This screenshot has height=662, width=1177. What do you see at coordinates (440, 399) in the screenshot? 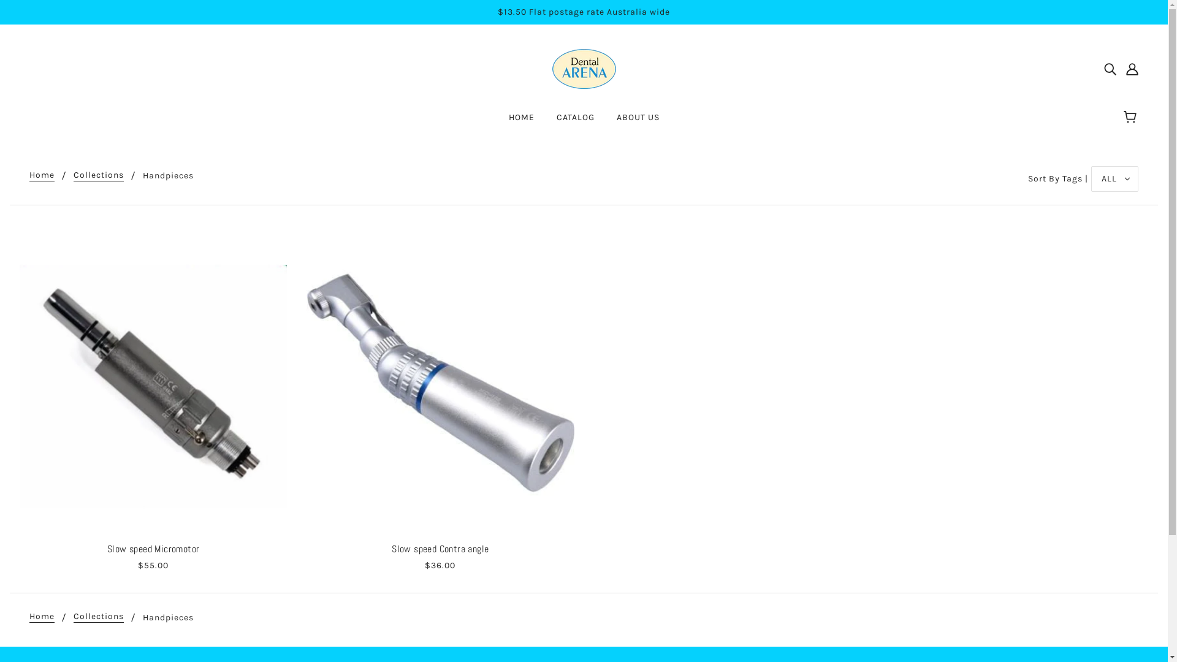
I see `Slow speed Contra angle
$36.00` at bounding box center [440, 399].